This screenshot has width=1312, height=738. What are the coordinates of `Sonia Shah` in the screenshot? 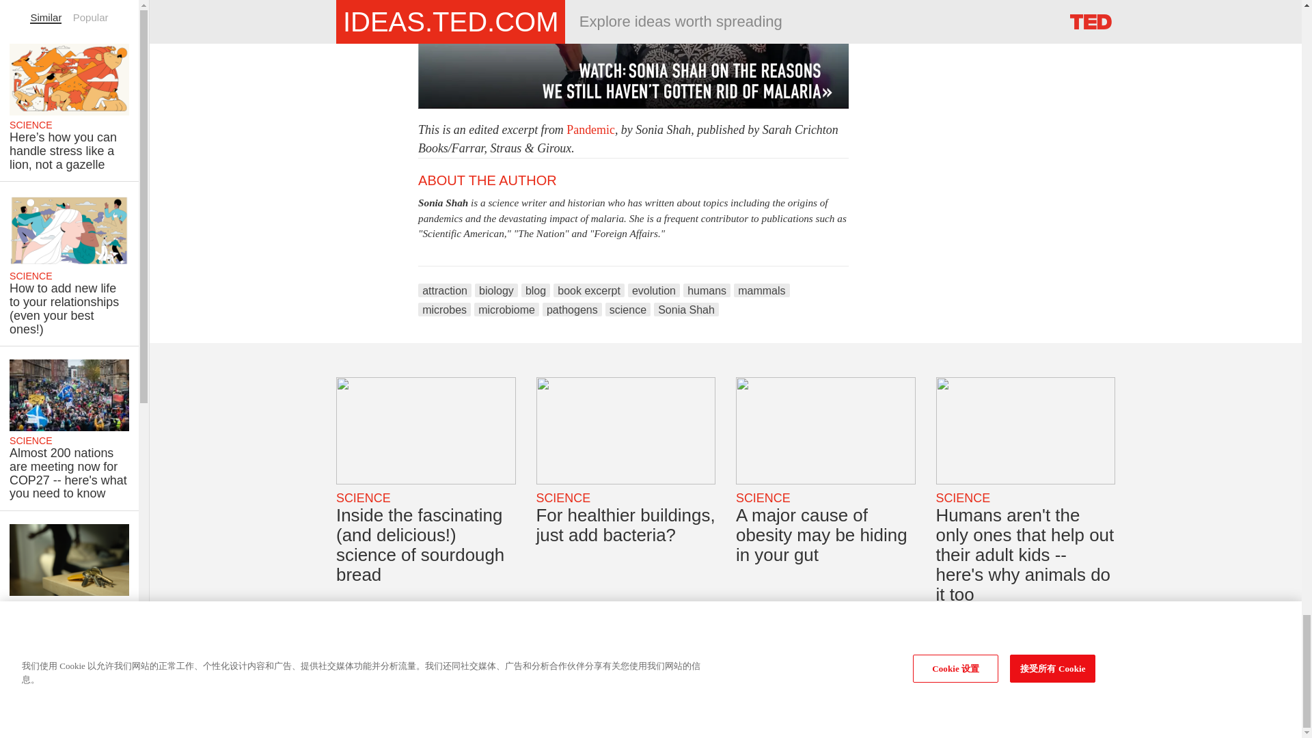 It's located at (443, 202).